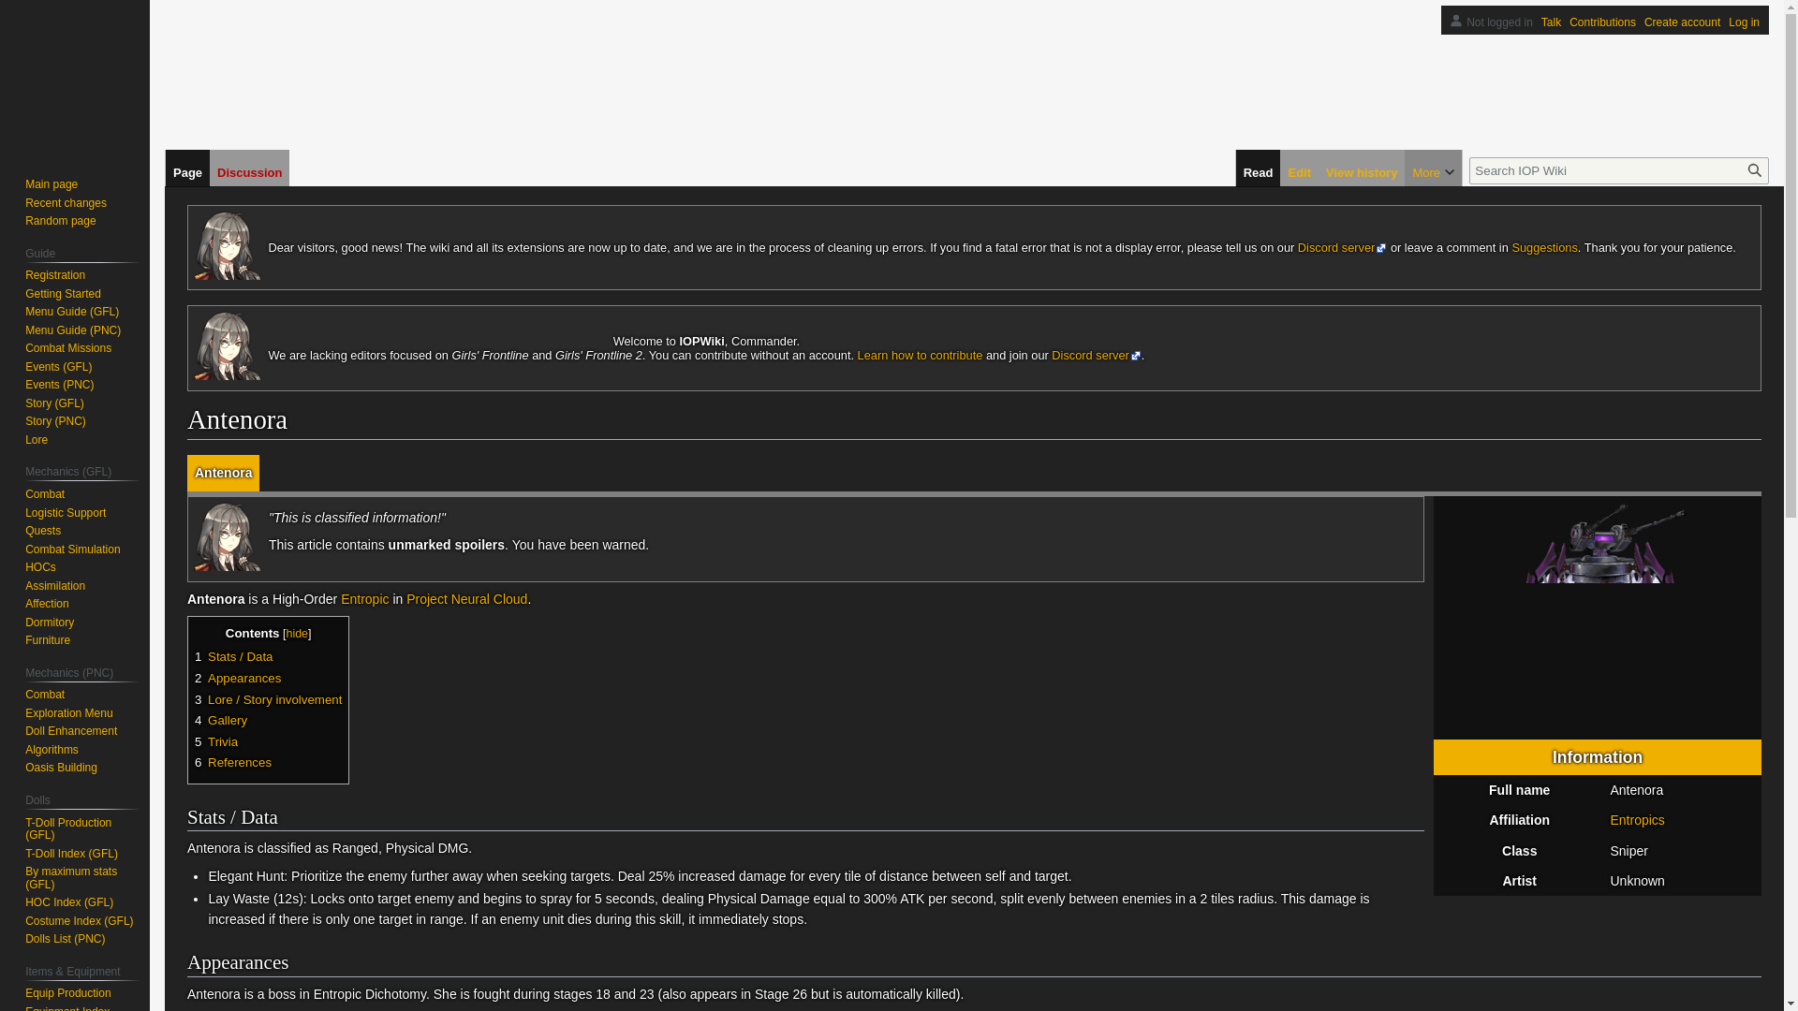 This screenshot has height=1011, width=1798. I want to click on Antenora, so click(1598, 616).